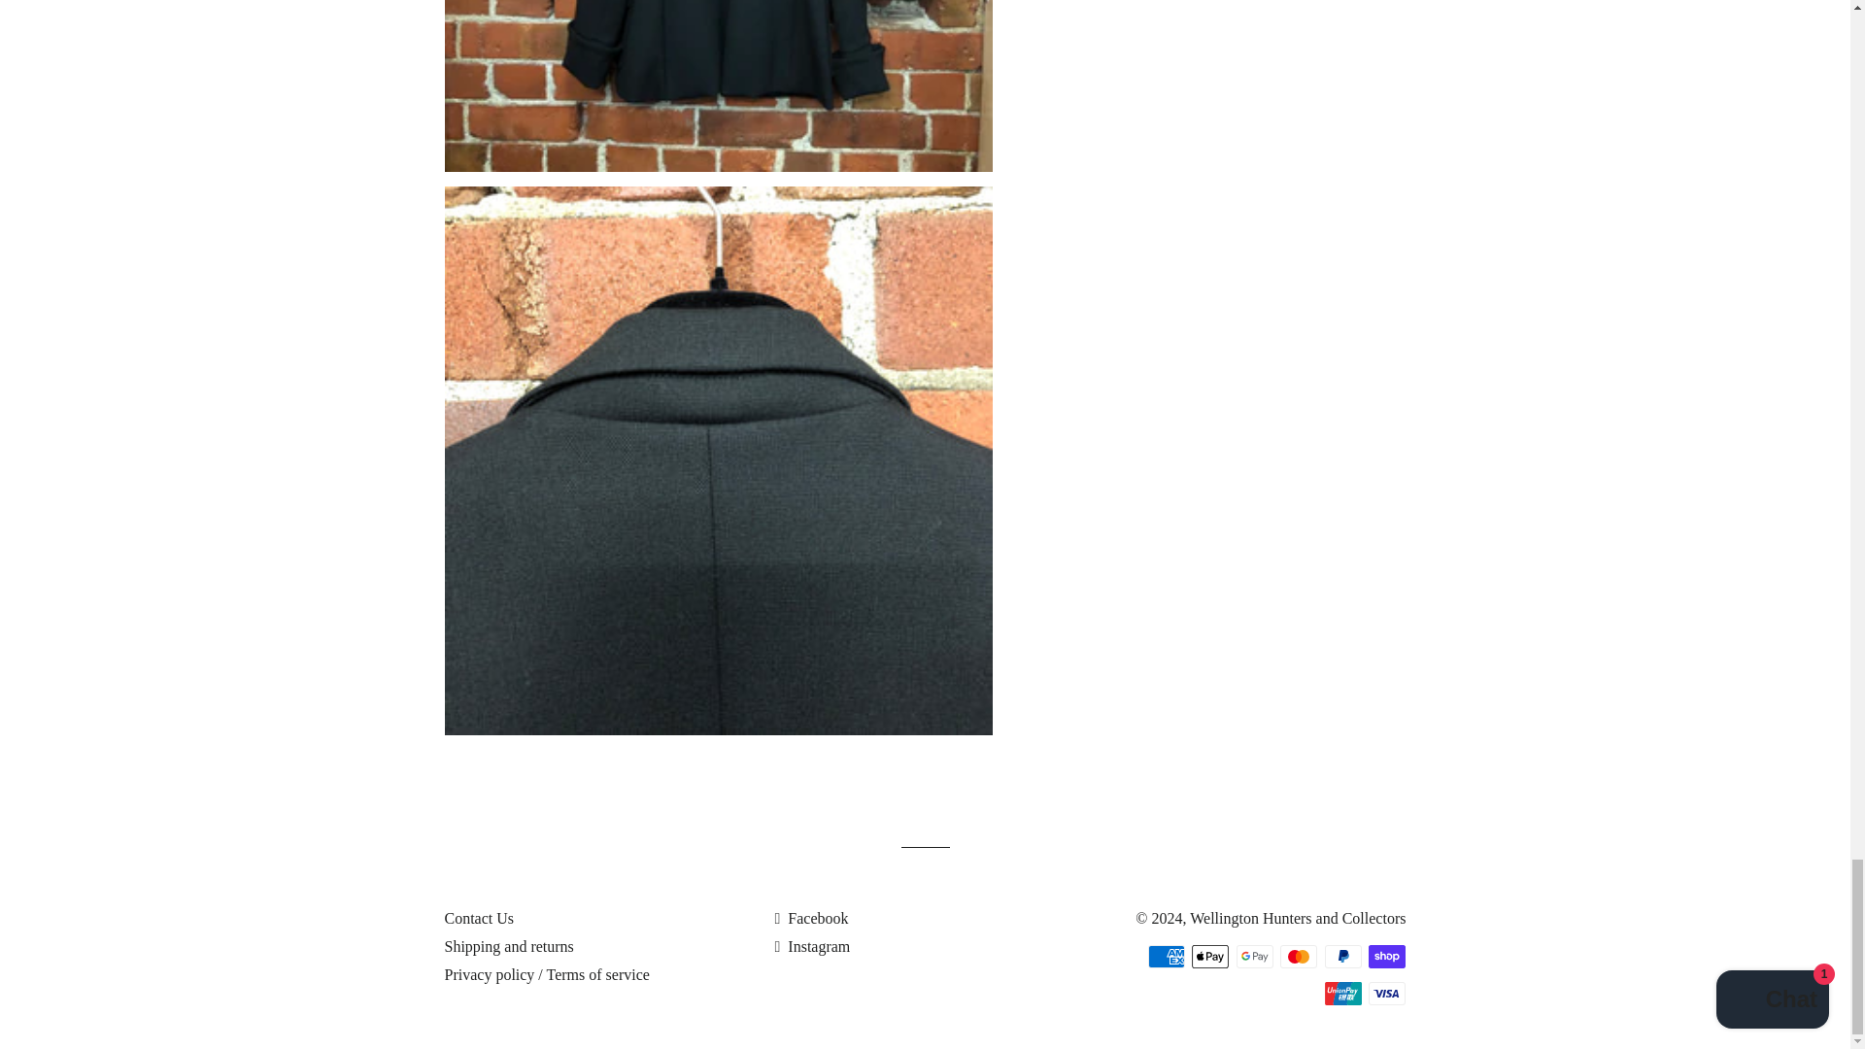  I want to click on Google Pay, so click(1255, 956).